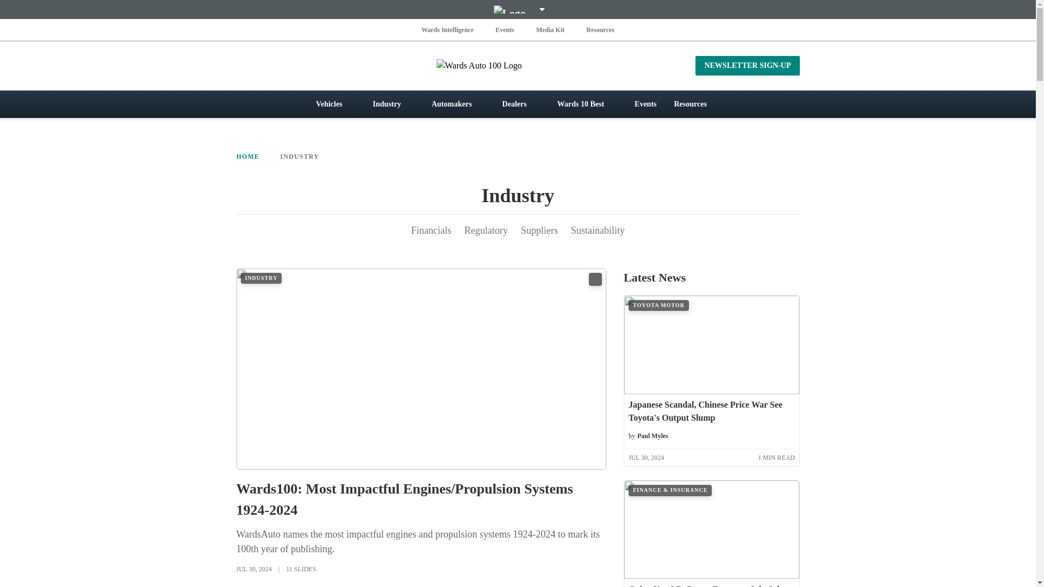  Describe the element at coordinates (550, 29) in the screenshot. I see `Media Kit` at that location.